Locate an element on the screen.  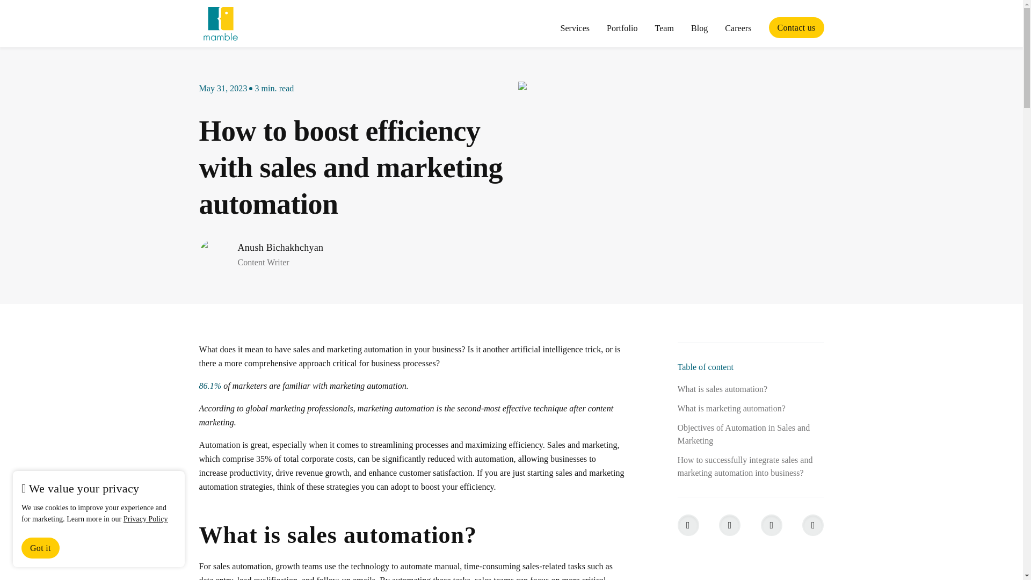
Objectives of Automation in Sales and Marketing is located at coordinates (751, 434).